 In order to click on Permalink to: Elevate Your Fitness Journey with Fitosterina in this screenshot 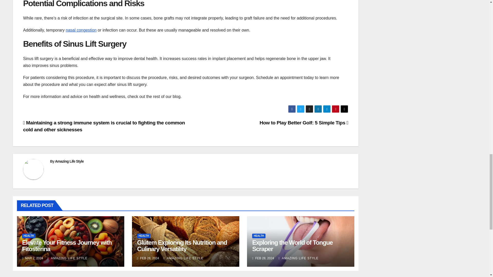, I will do `click(67, 246)`.